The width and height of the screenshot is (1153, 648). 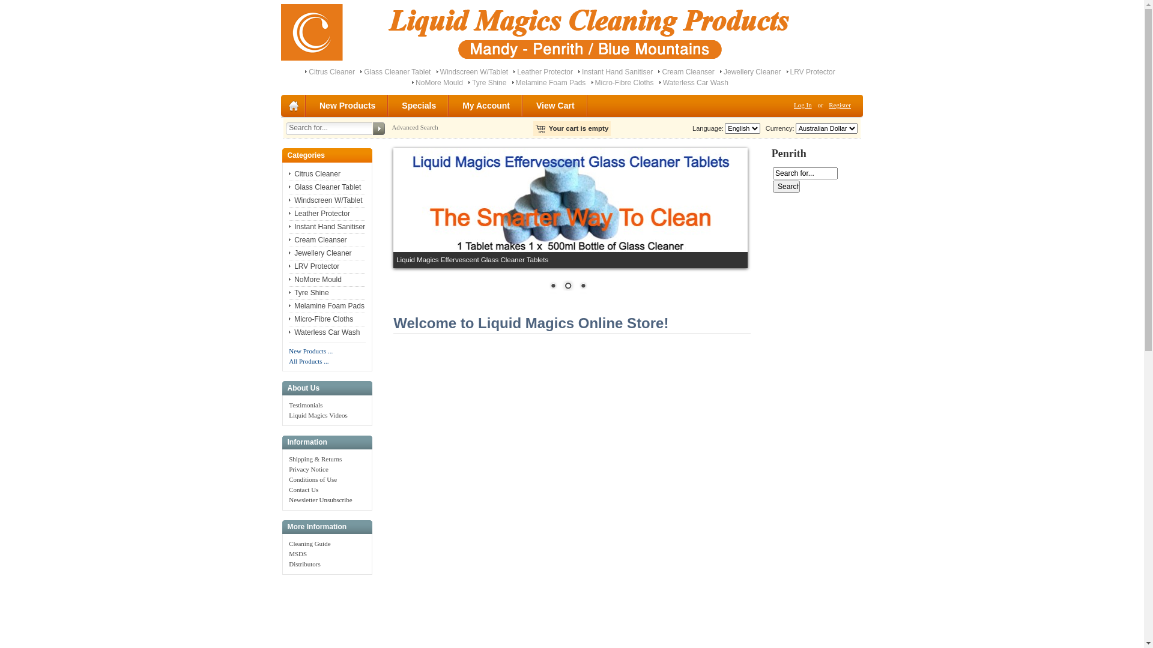 What do you see at coordinates (309, 293) in the screenshot?
I see `Tyre Shine` at bounding box center [309, 293].